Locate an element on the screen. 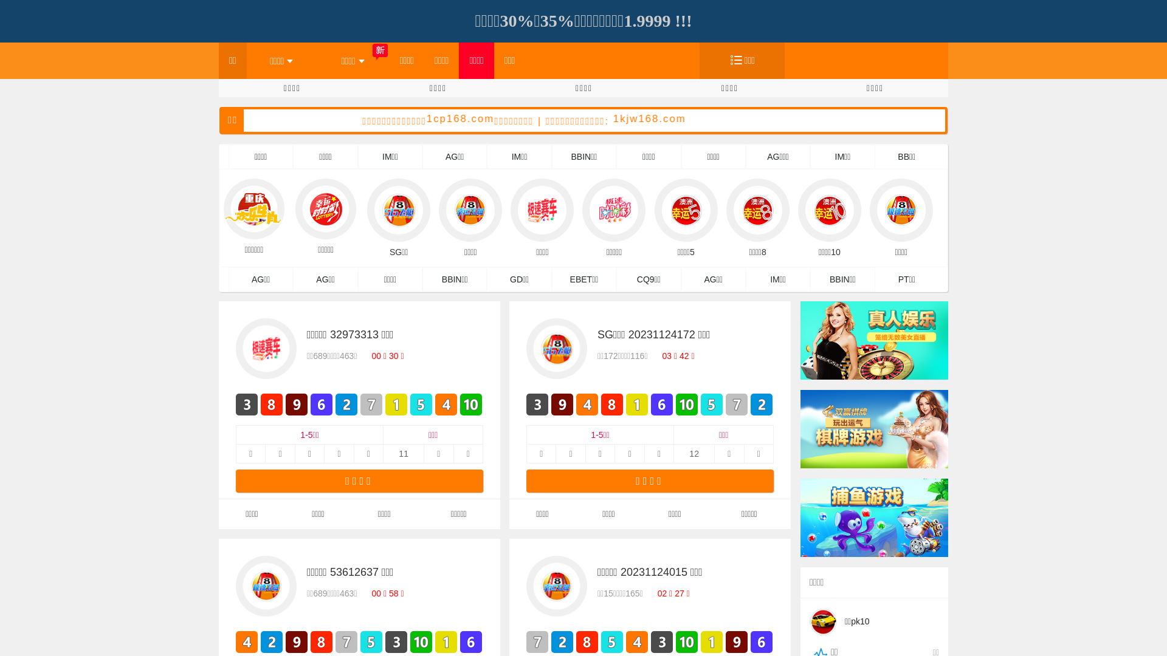 The image size is (1167, 656). 1cp168.com is located at coordinates (546, 119).